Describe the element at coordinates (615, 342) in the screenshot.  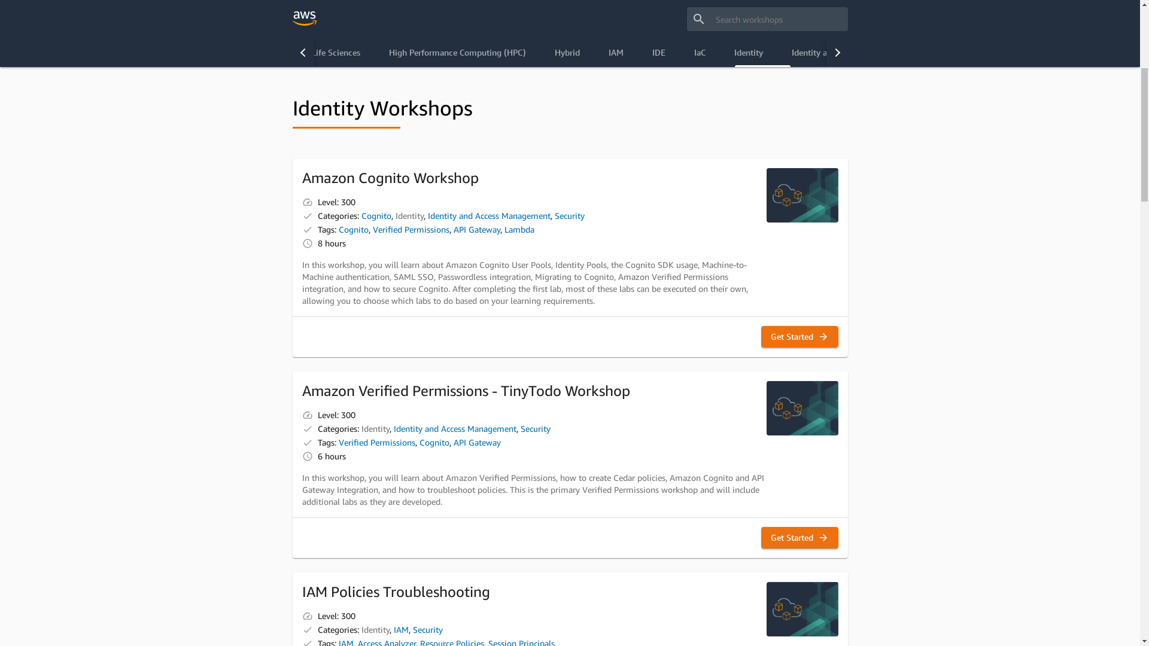
I see `IAM` at that location.